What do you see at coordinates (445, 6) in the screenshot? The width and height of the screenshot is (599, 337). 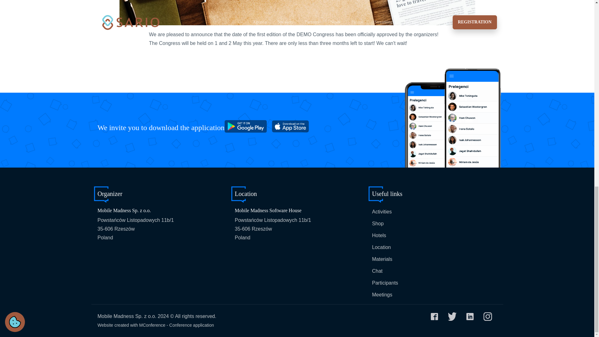 I see `TURN ON NOTIFICATIONS` at bounding box center [445, 6].